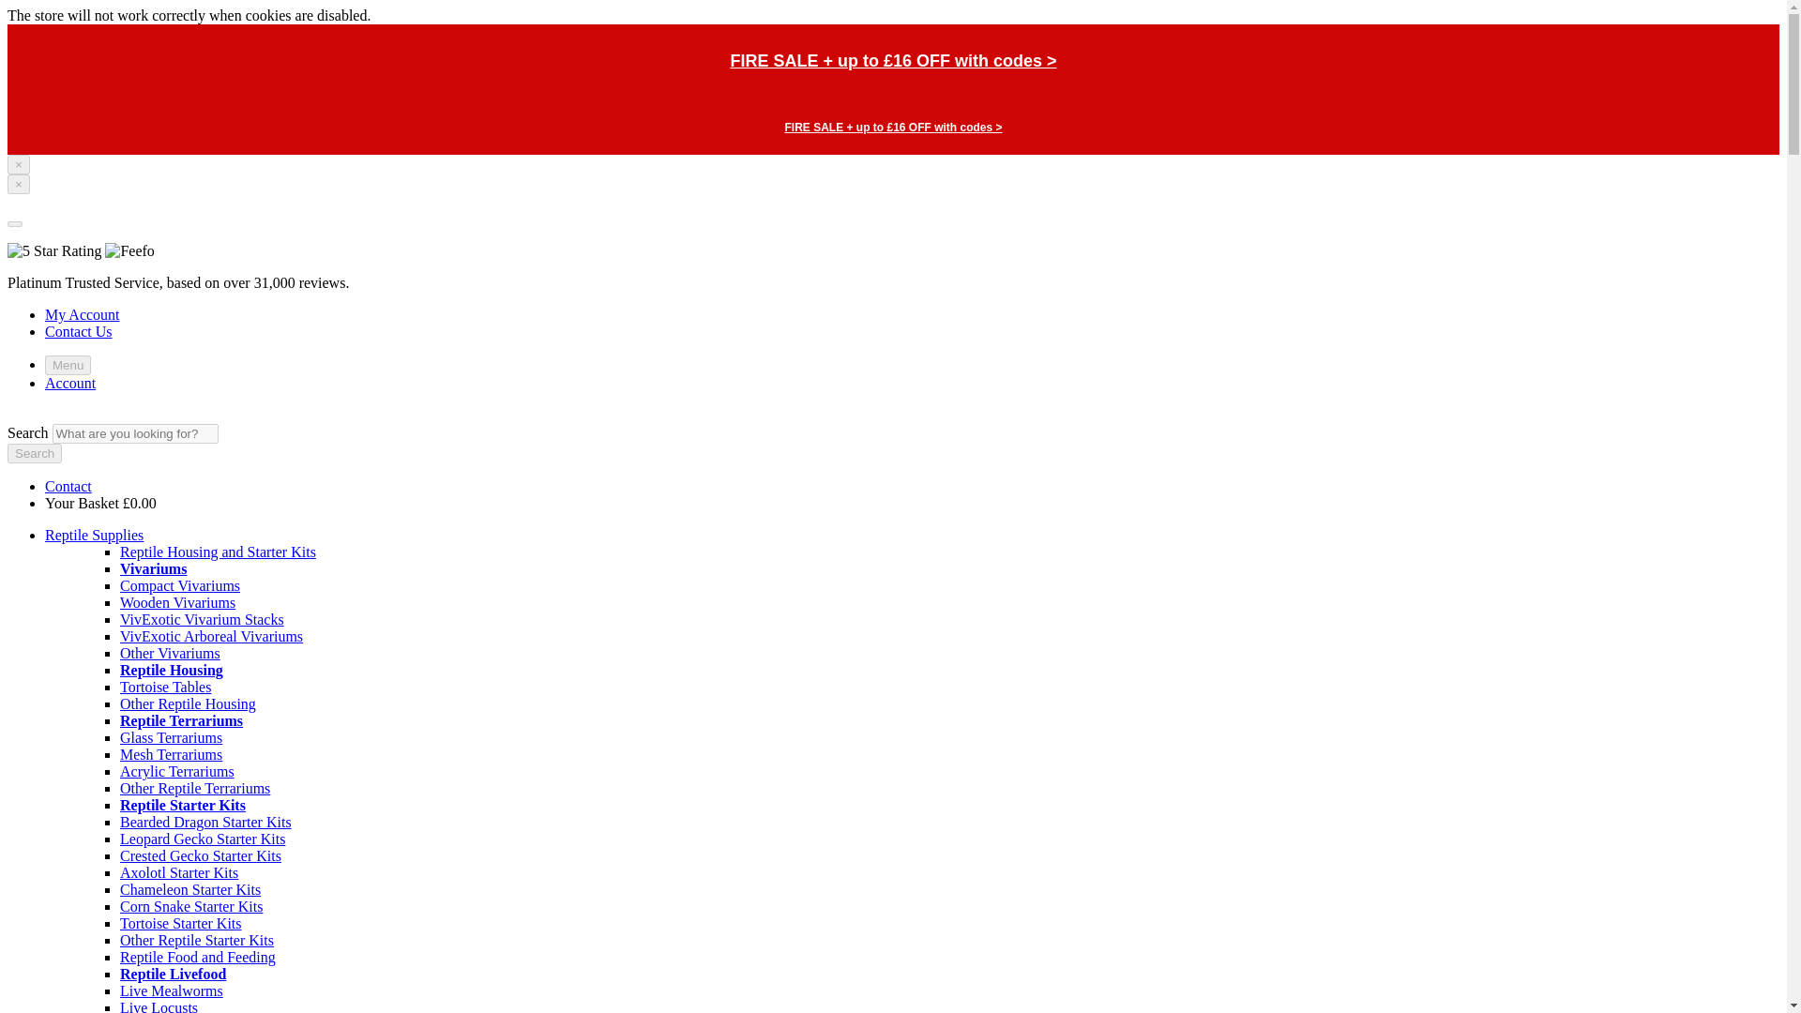 The width and height of the screenshot is (1801, 1013). I want to click on Bearded Dragon Starter Kits, so click(206, 822).